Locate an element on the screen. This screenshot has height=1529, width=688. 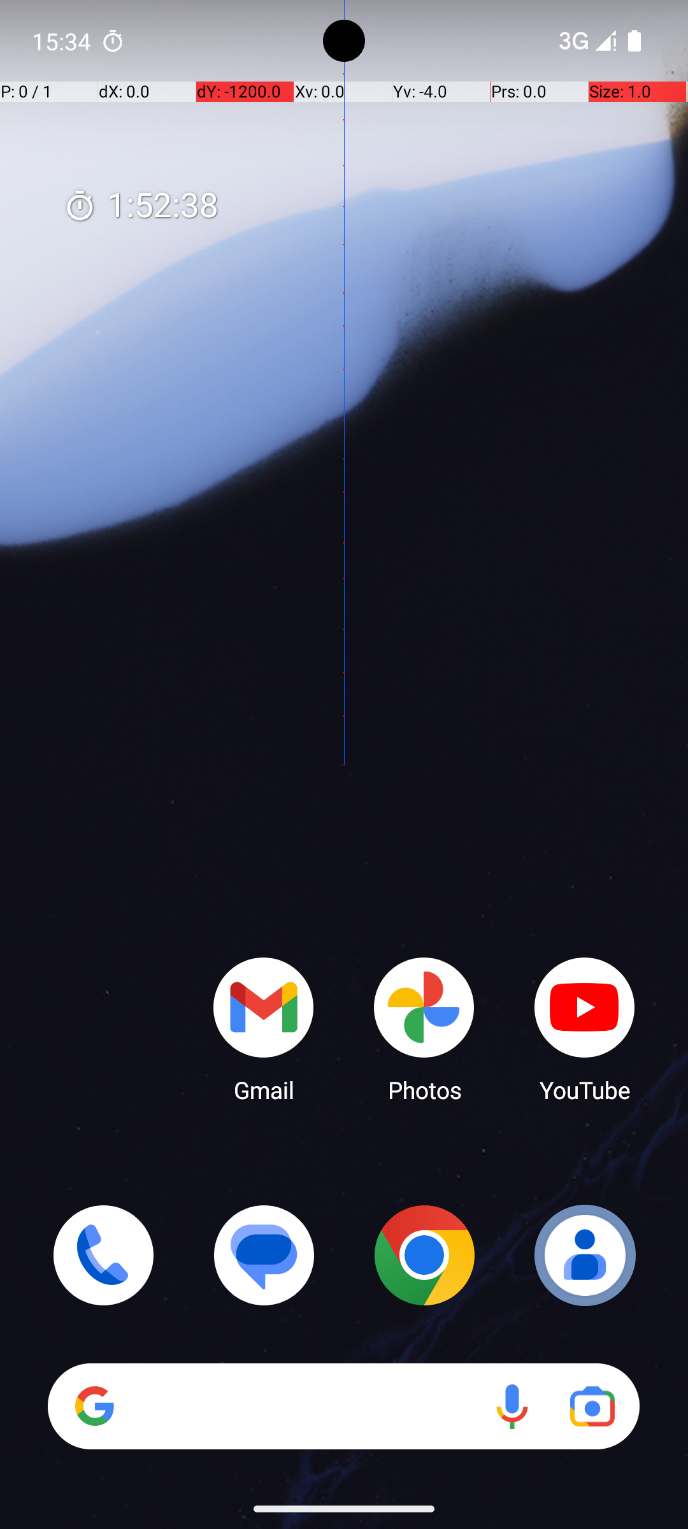
1:52:38 is located at coordinates (141, 206).